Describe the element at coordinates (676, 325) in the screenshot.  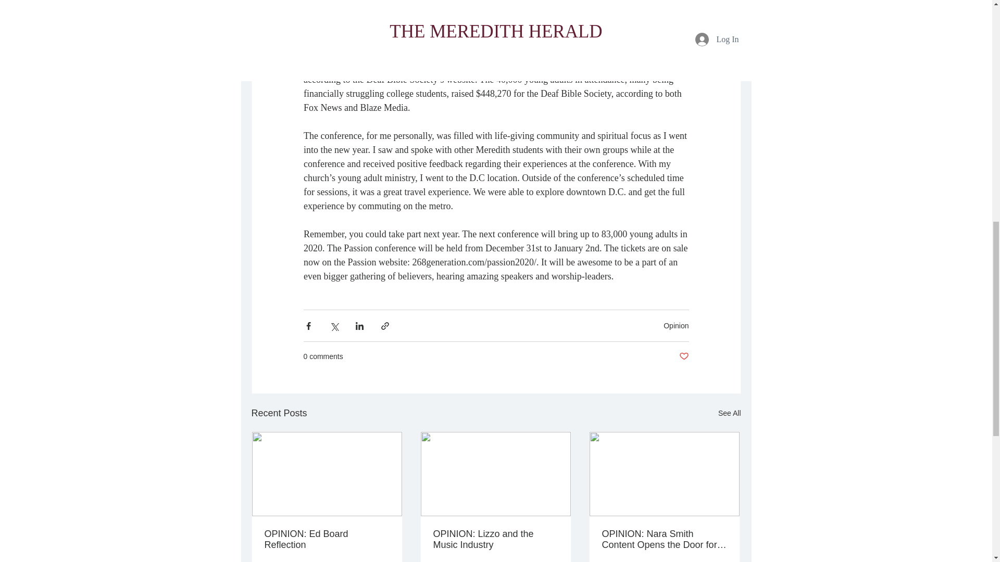
I see `Opinion` at that location.